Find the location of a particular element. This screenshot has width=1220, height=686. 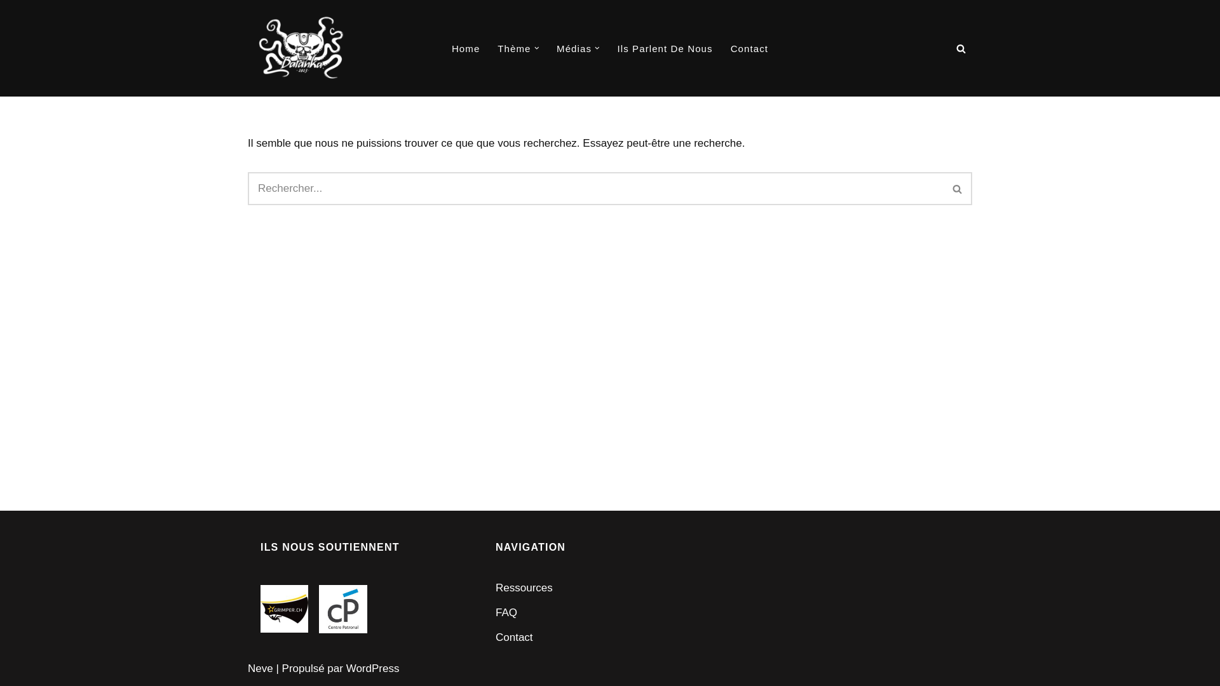

Contact is located at coordinates (515, 638).